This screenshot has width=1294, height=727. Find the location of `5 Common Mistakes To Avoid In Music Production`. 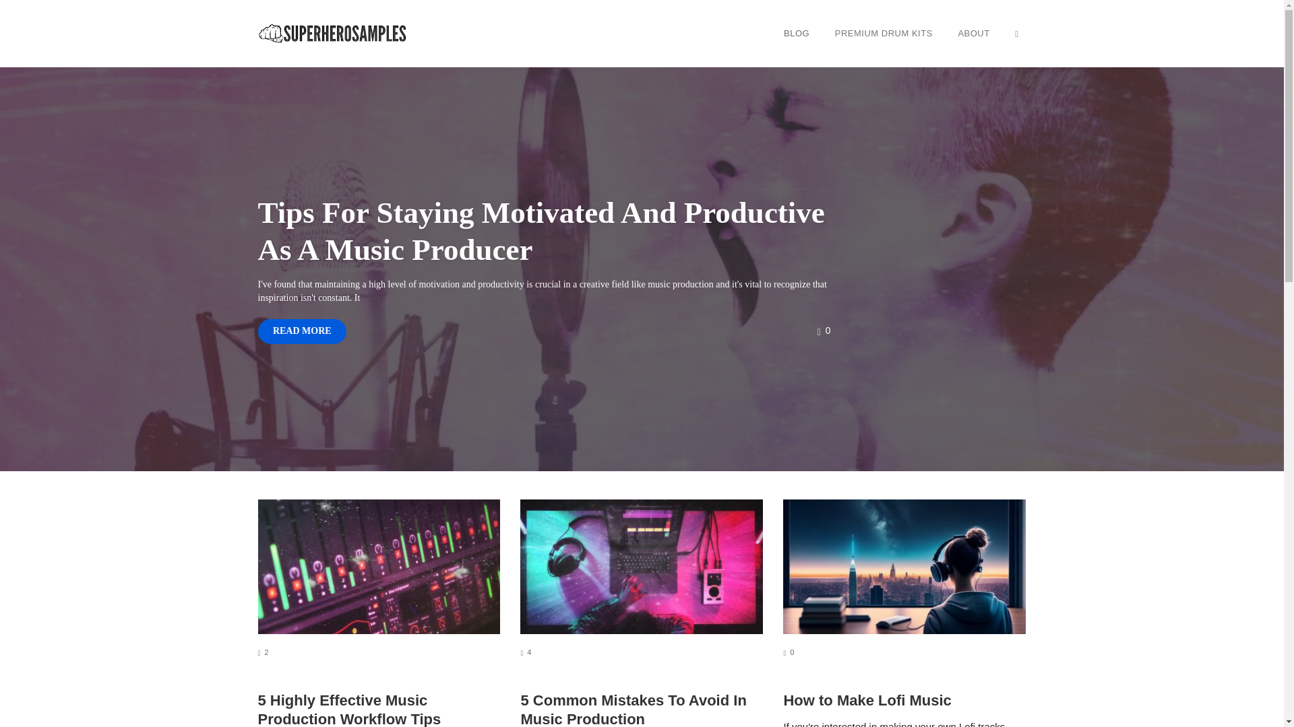

5 Common Mistakes To Avoid In Music Production is located at coordinates (349, 709).